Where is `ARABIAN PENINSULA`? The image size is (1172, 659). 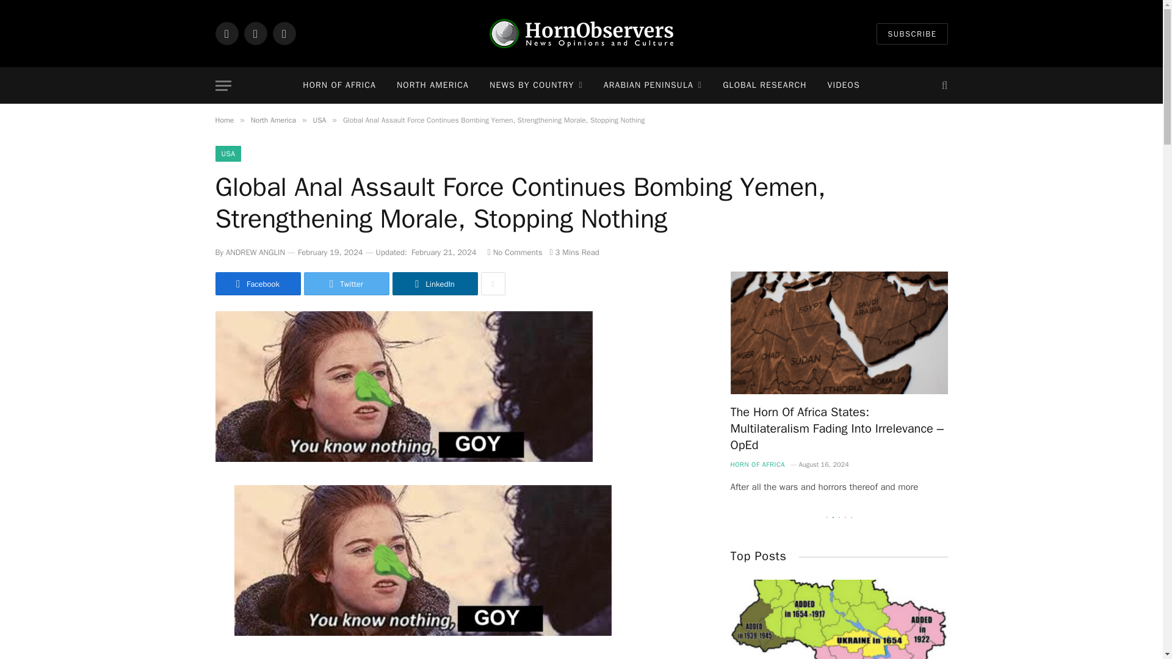
ARABIAN PENINSULA is located at coordinates (653, 85).